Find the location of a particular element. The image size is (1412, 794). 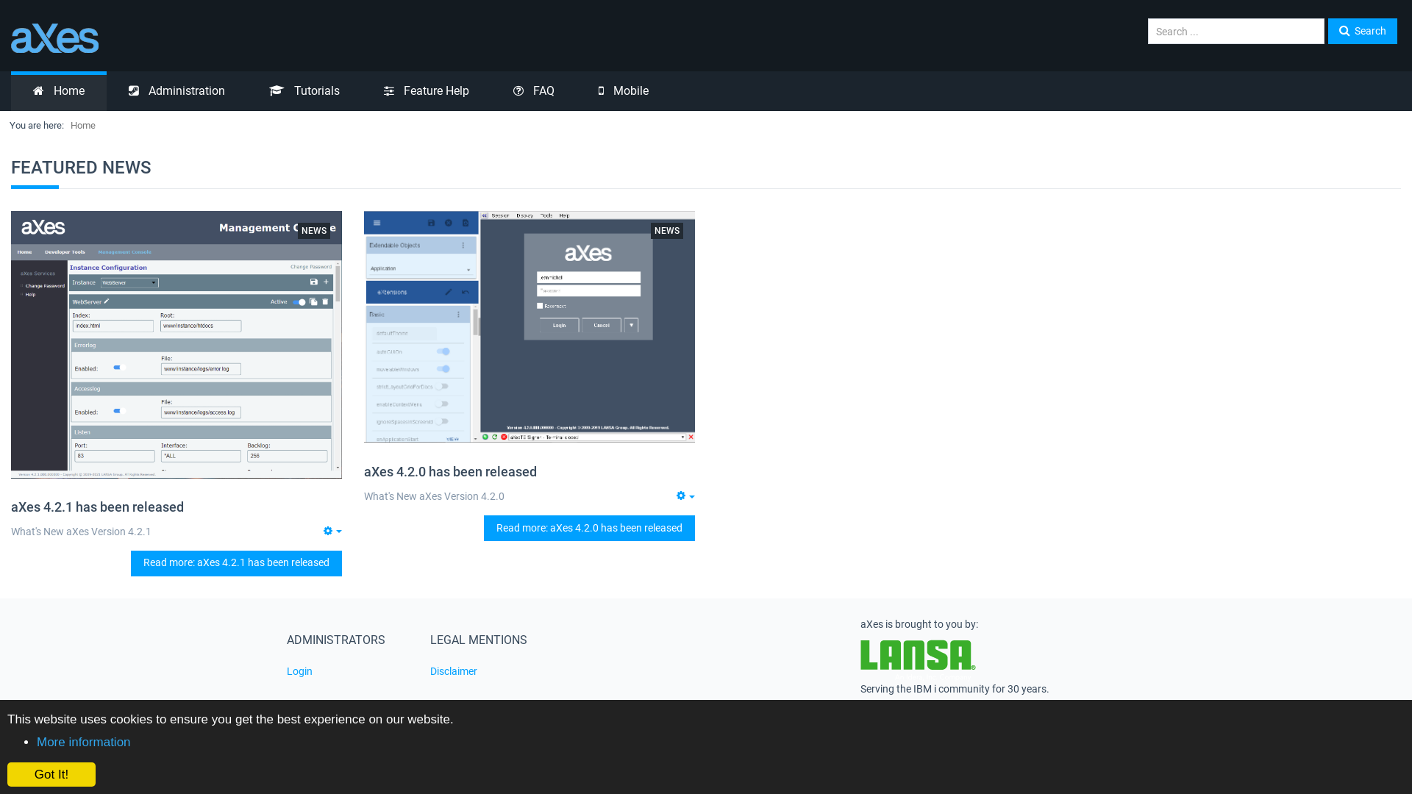

Read more: aXes 4.2.0 has been released is located at coordinates (590, 528).